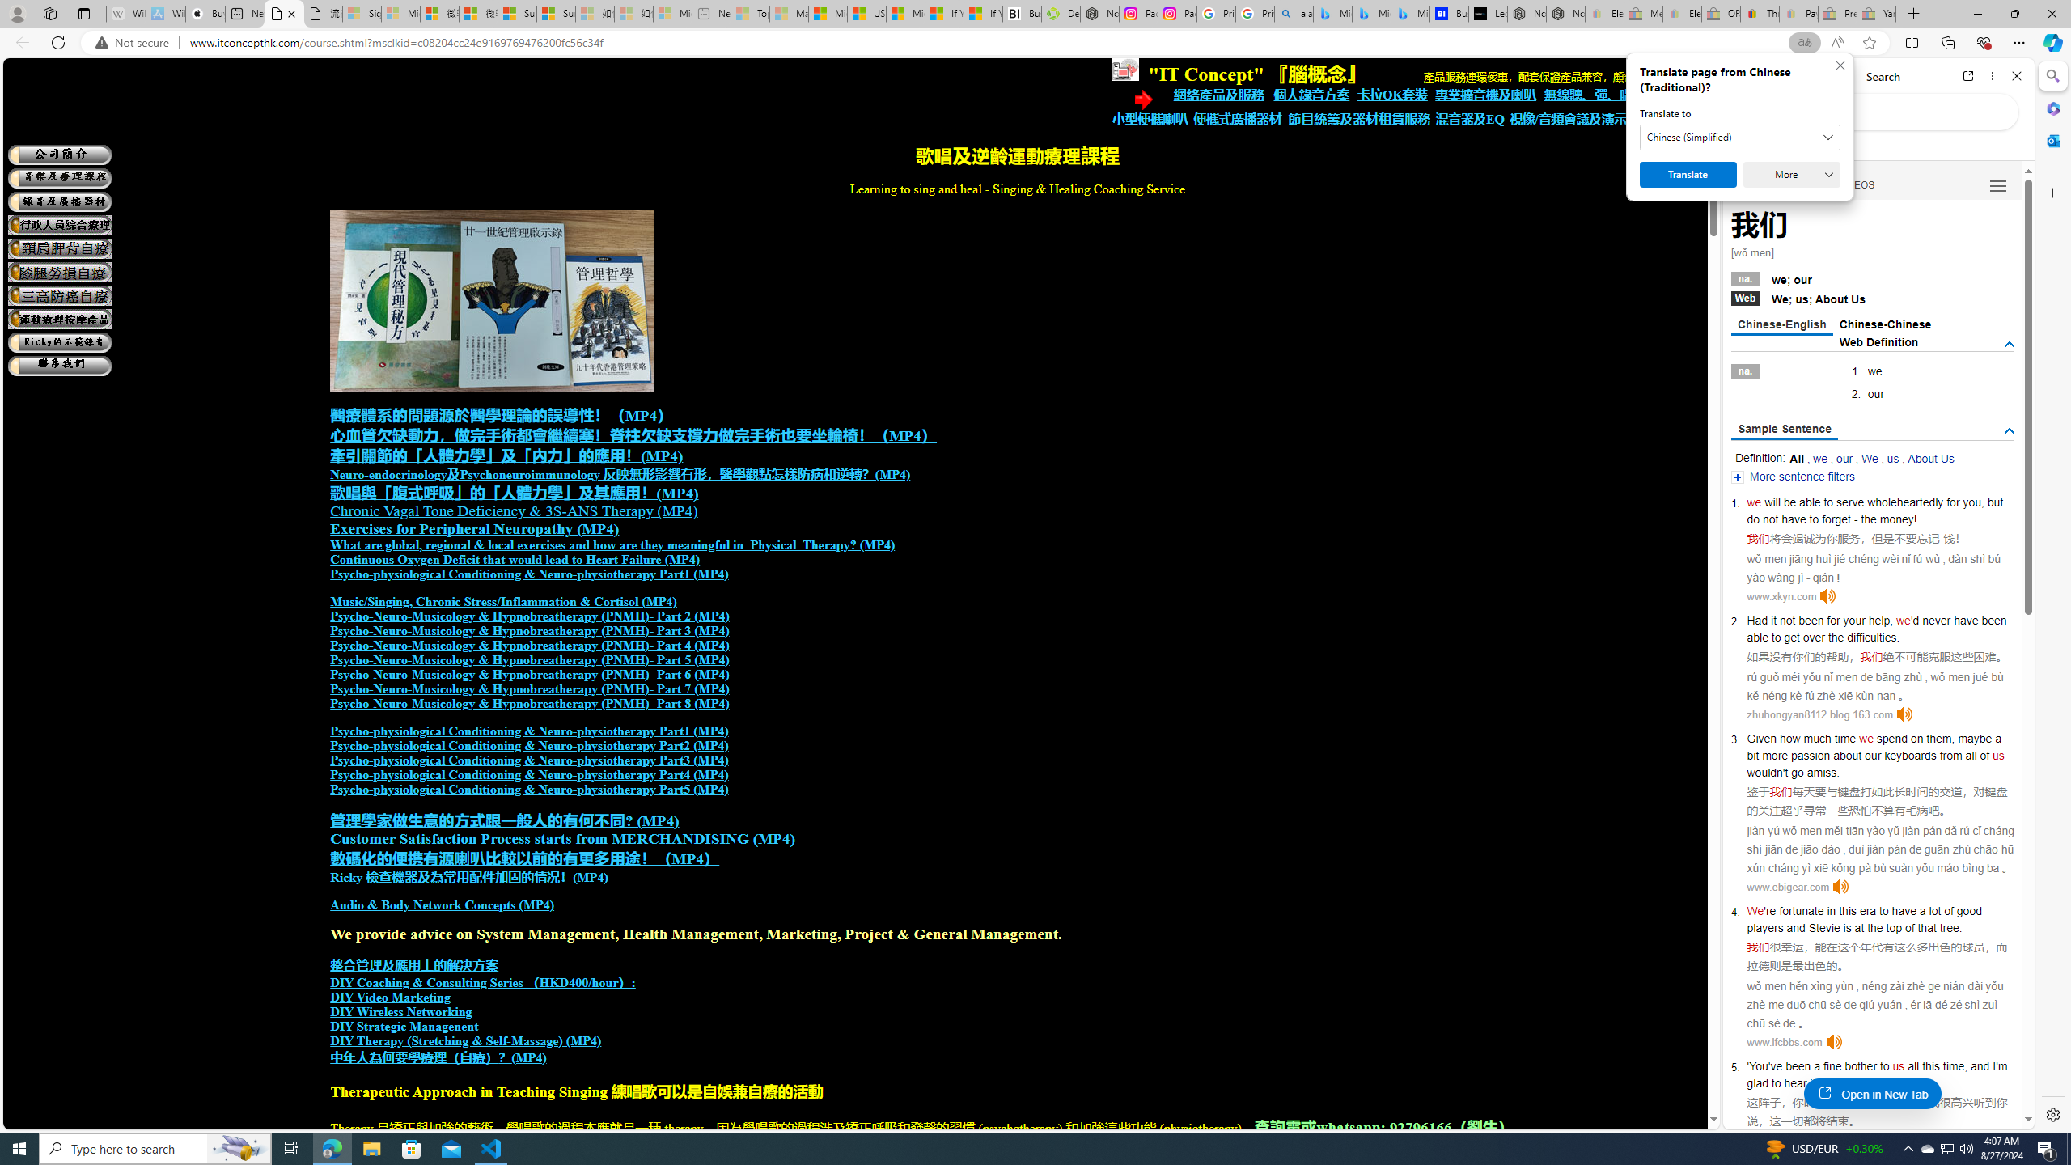 The image size is (2071, 1165). I want to click on New tab, so click(244, 14).